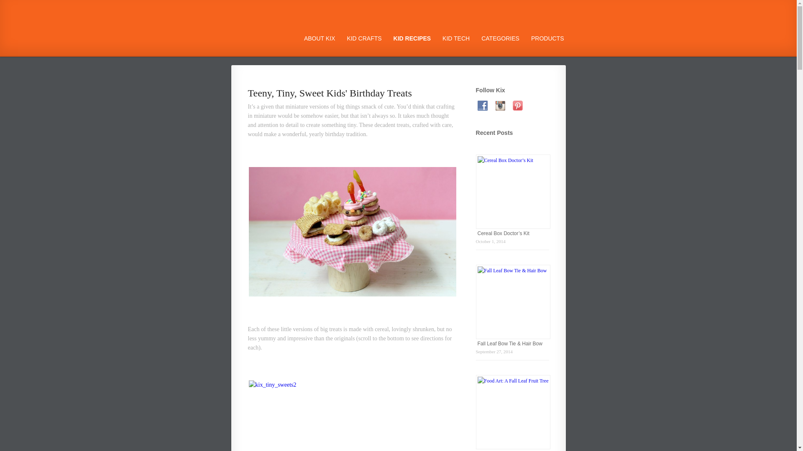 The image size is (803, 451). What do you see at coordinates (364, 38) in the screenshot?
I see `KID CRAFTS` at bounding box center [364, 38].